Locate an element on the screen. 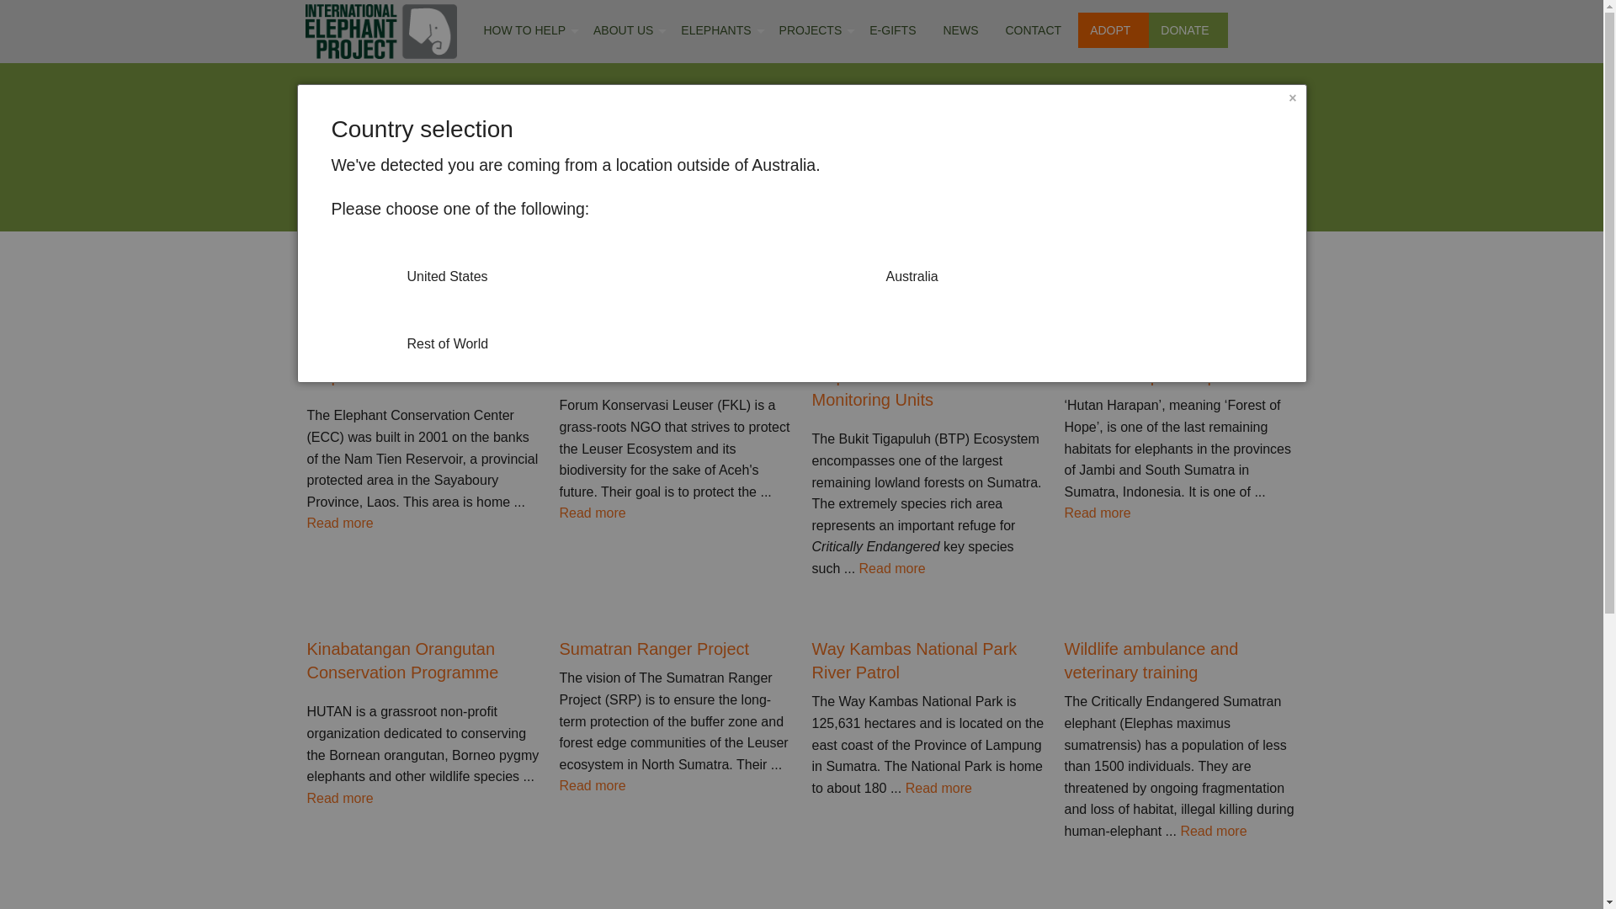  ISLAND ELEPHANTS BOOK is located at coordinates (524, 299).